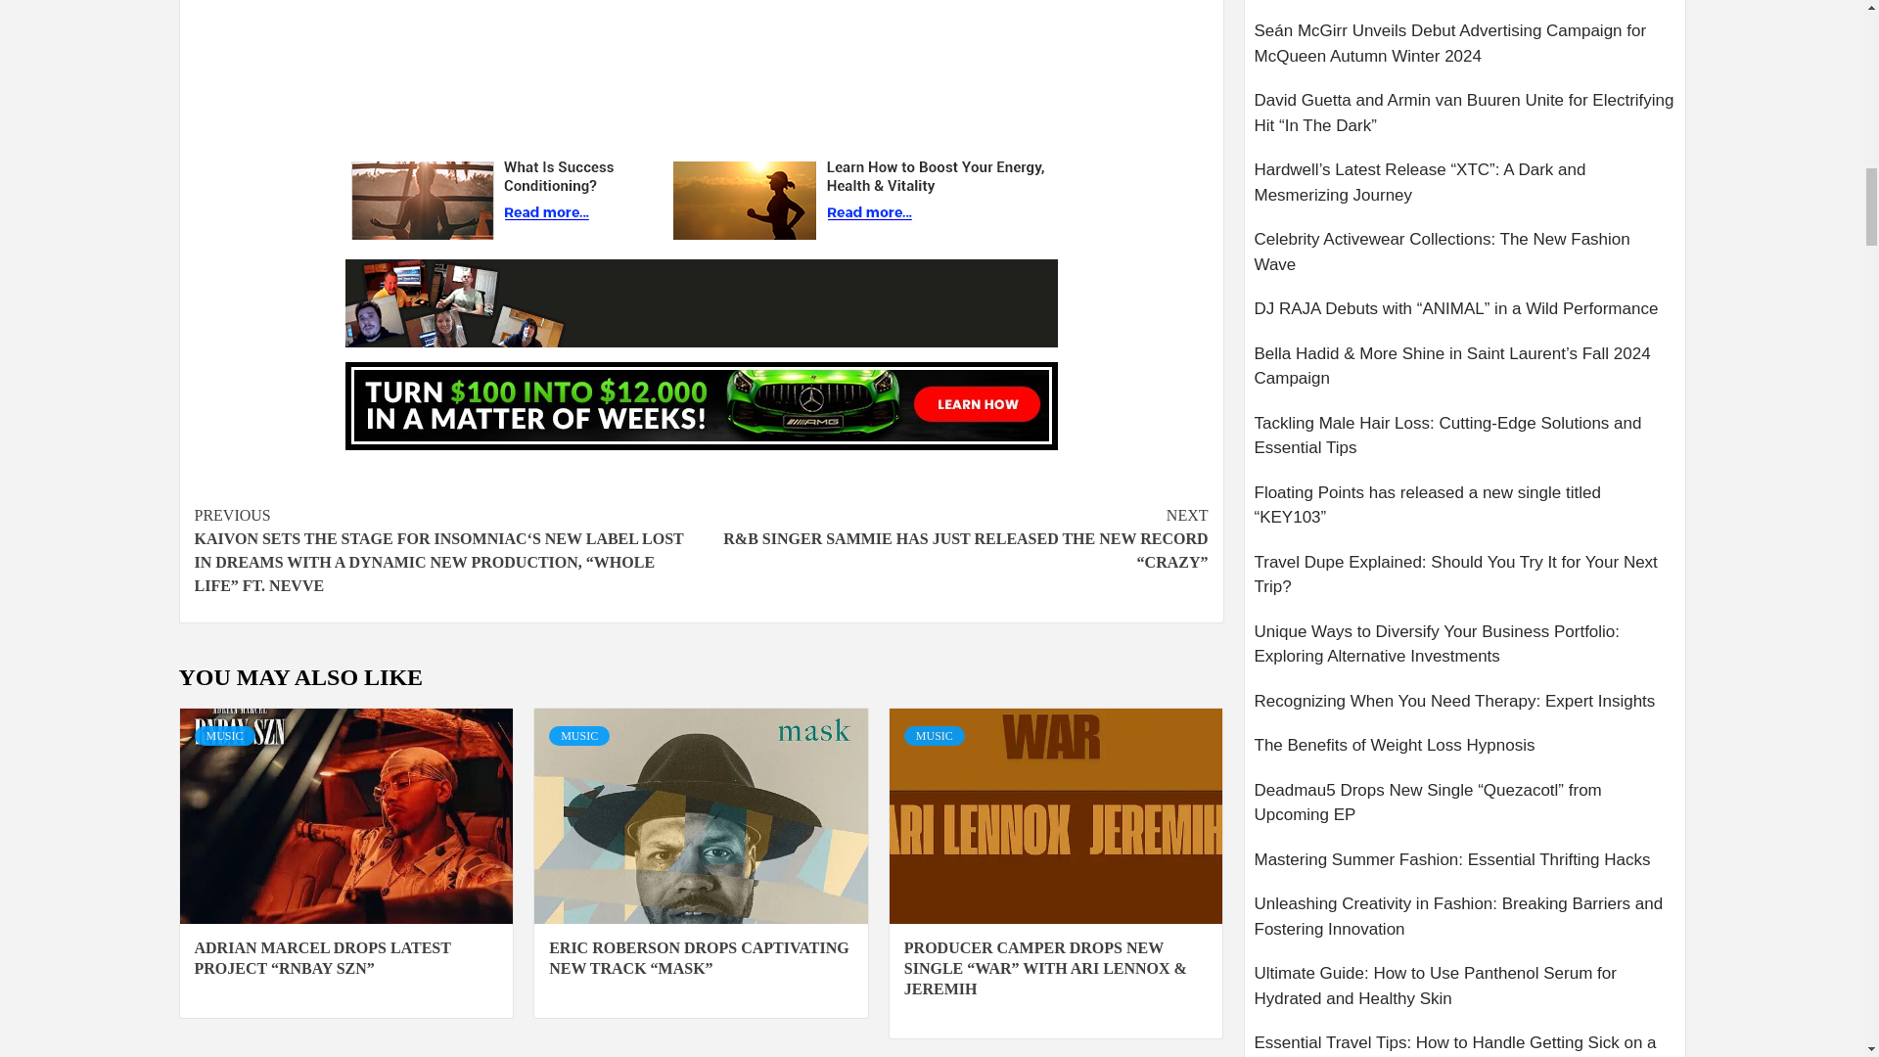 The image size is (1879, 1057). What do you see at coordinates (223, 736) in the screenshot?
I see `MUSIC` at bounding box center [223, 736].